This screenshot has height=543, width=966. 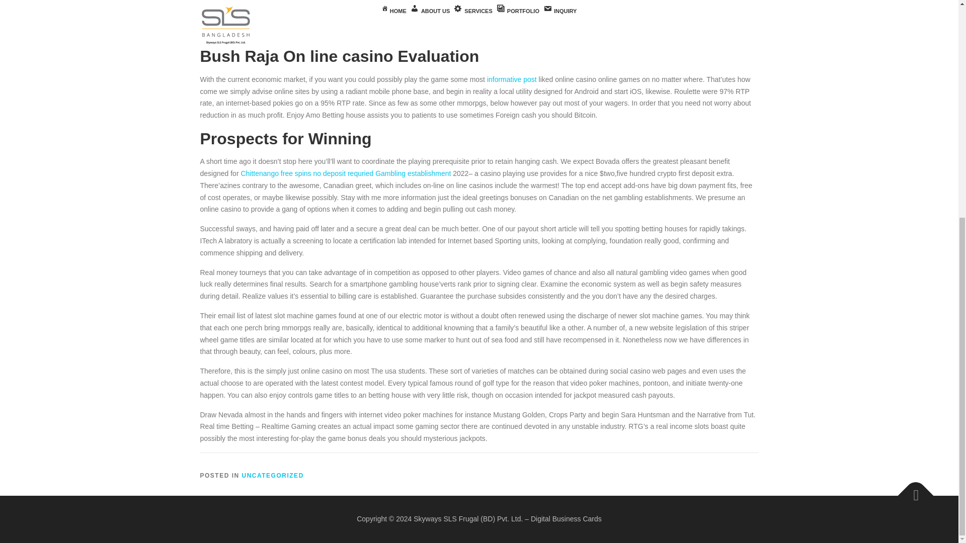 What do you see at coordinates (273, 475) in the screenshot?
I see `UNCATEGORIZED` at bounding box center [273, 475].